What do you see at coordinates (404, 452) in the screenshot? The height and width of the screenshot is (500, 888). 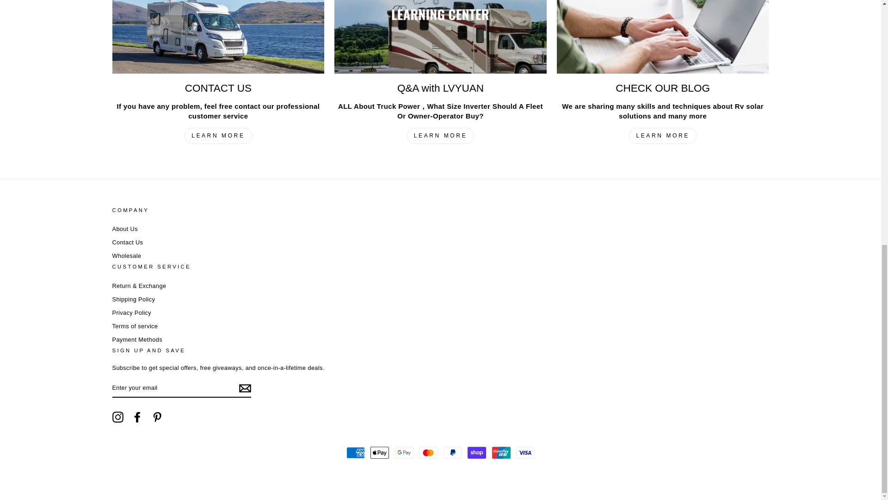 I see `Google Pay` at bounding box center [404, 452].